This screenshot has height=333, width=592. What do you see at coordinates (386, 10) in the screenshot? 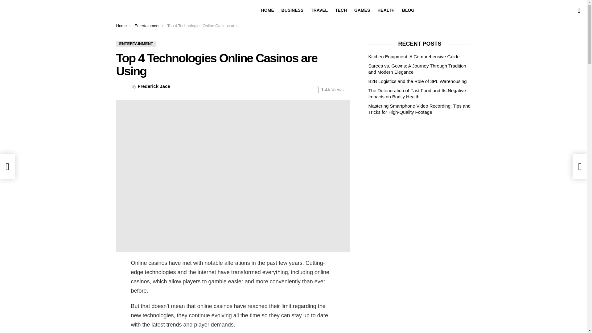
I see `HEALTH` at bounding box center [386, 10].